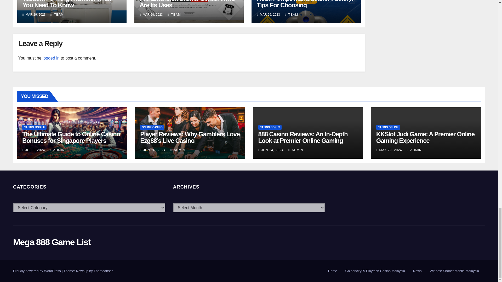 The image size is (502, 282). Describe the element at coordinates (66, 4) in the screenshot. I see `Permalink to: Vacuum Forming Machine: What You Need To Know` at that location.